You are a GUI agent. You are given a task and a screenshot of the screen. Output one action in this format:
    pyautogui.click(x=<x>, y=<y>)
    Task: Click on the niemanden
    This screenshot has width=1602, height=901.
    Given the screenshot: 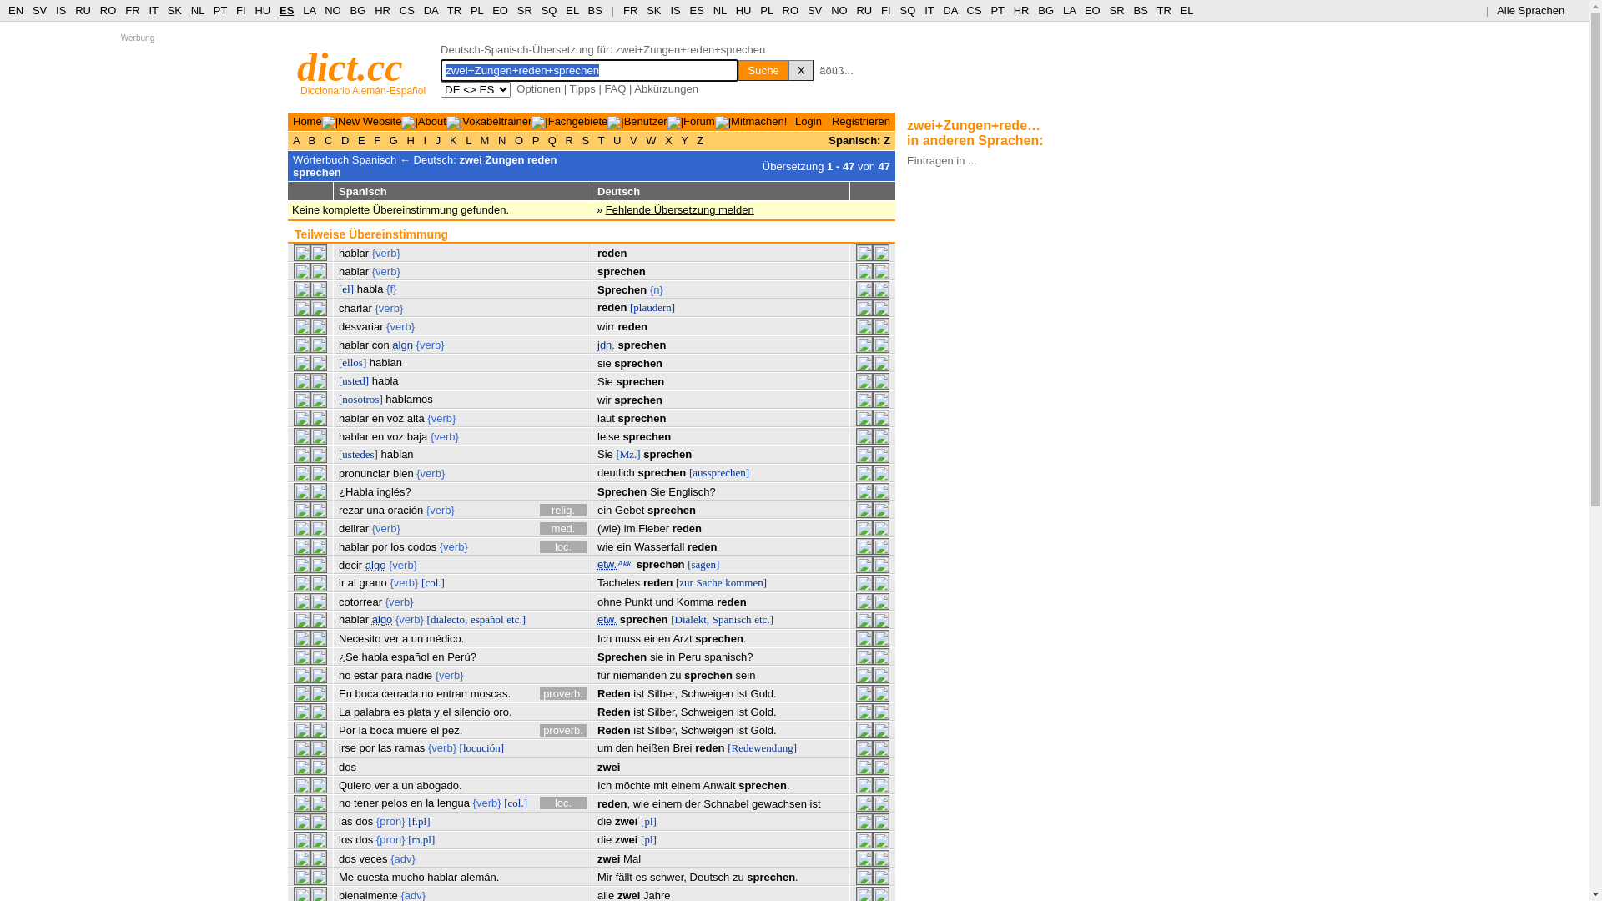 What is the action you would take?
    pyautogui.click(x=640, y=676)
    